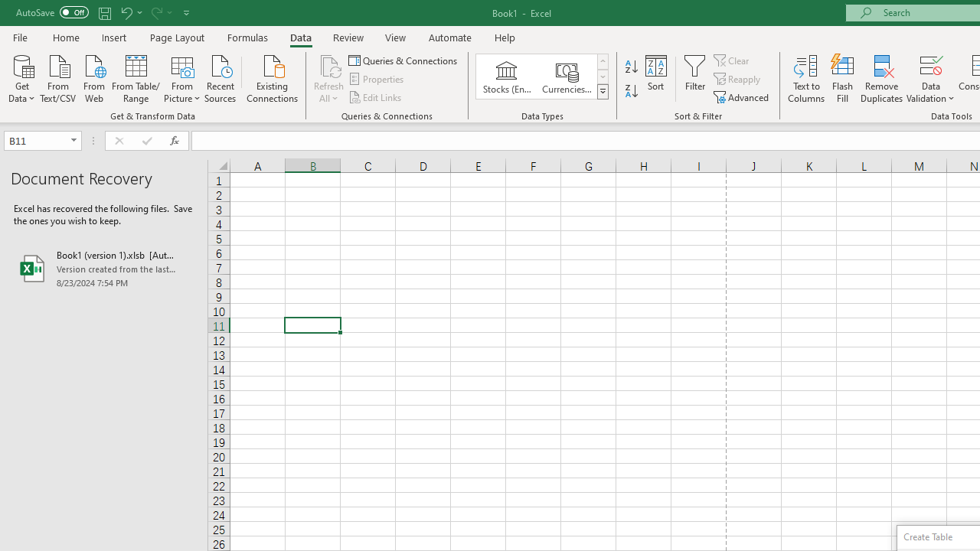 This screenshot has height=551, width=980. Describe the element at coordinates (505, 37) in the screenshot. I see `Help` at that location.